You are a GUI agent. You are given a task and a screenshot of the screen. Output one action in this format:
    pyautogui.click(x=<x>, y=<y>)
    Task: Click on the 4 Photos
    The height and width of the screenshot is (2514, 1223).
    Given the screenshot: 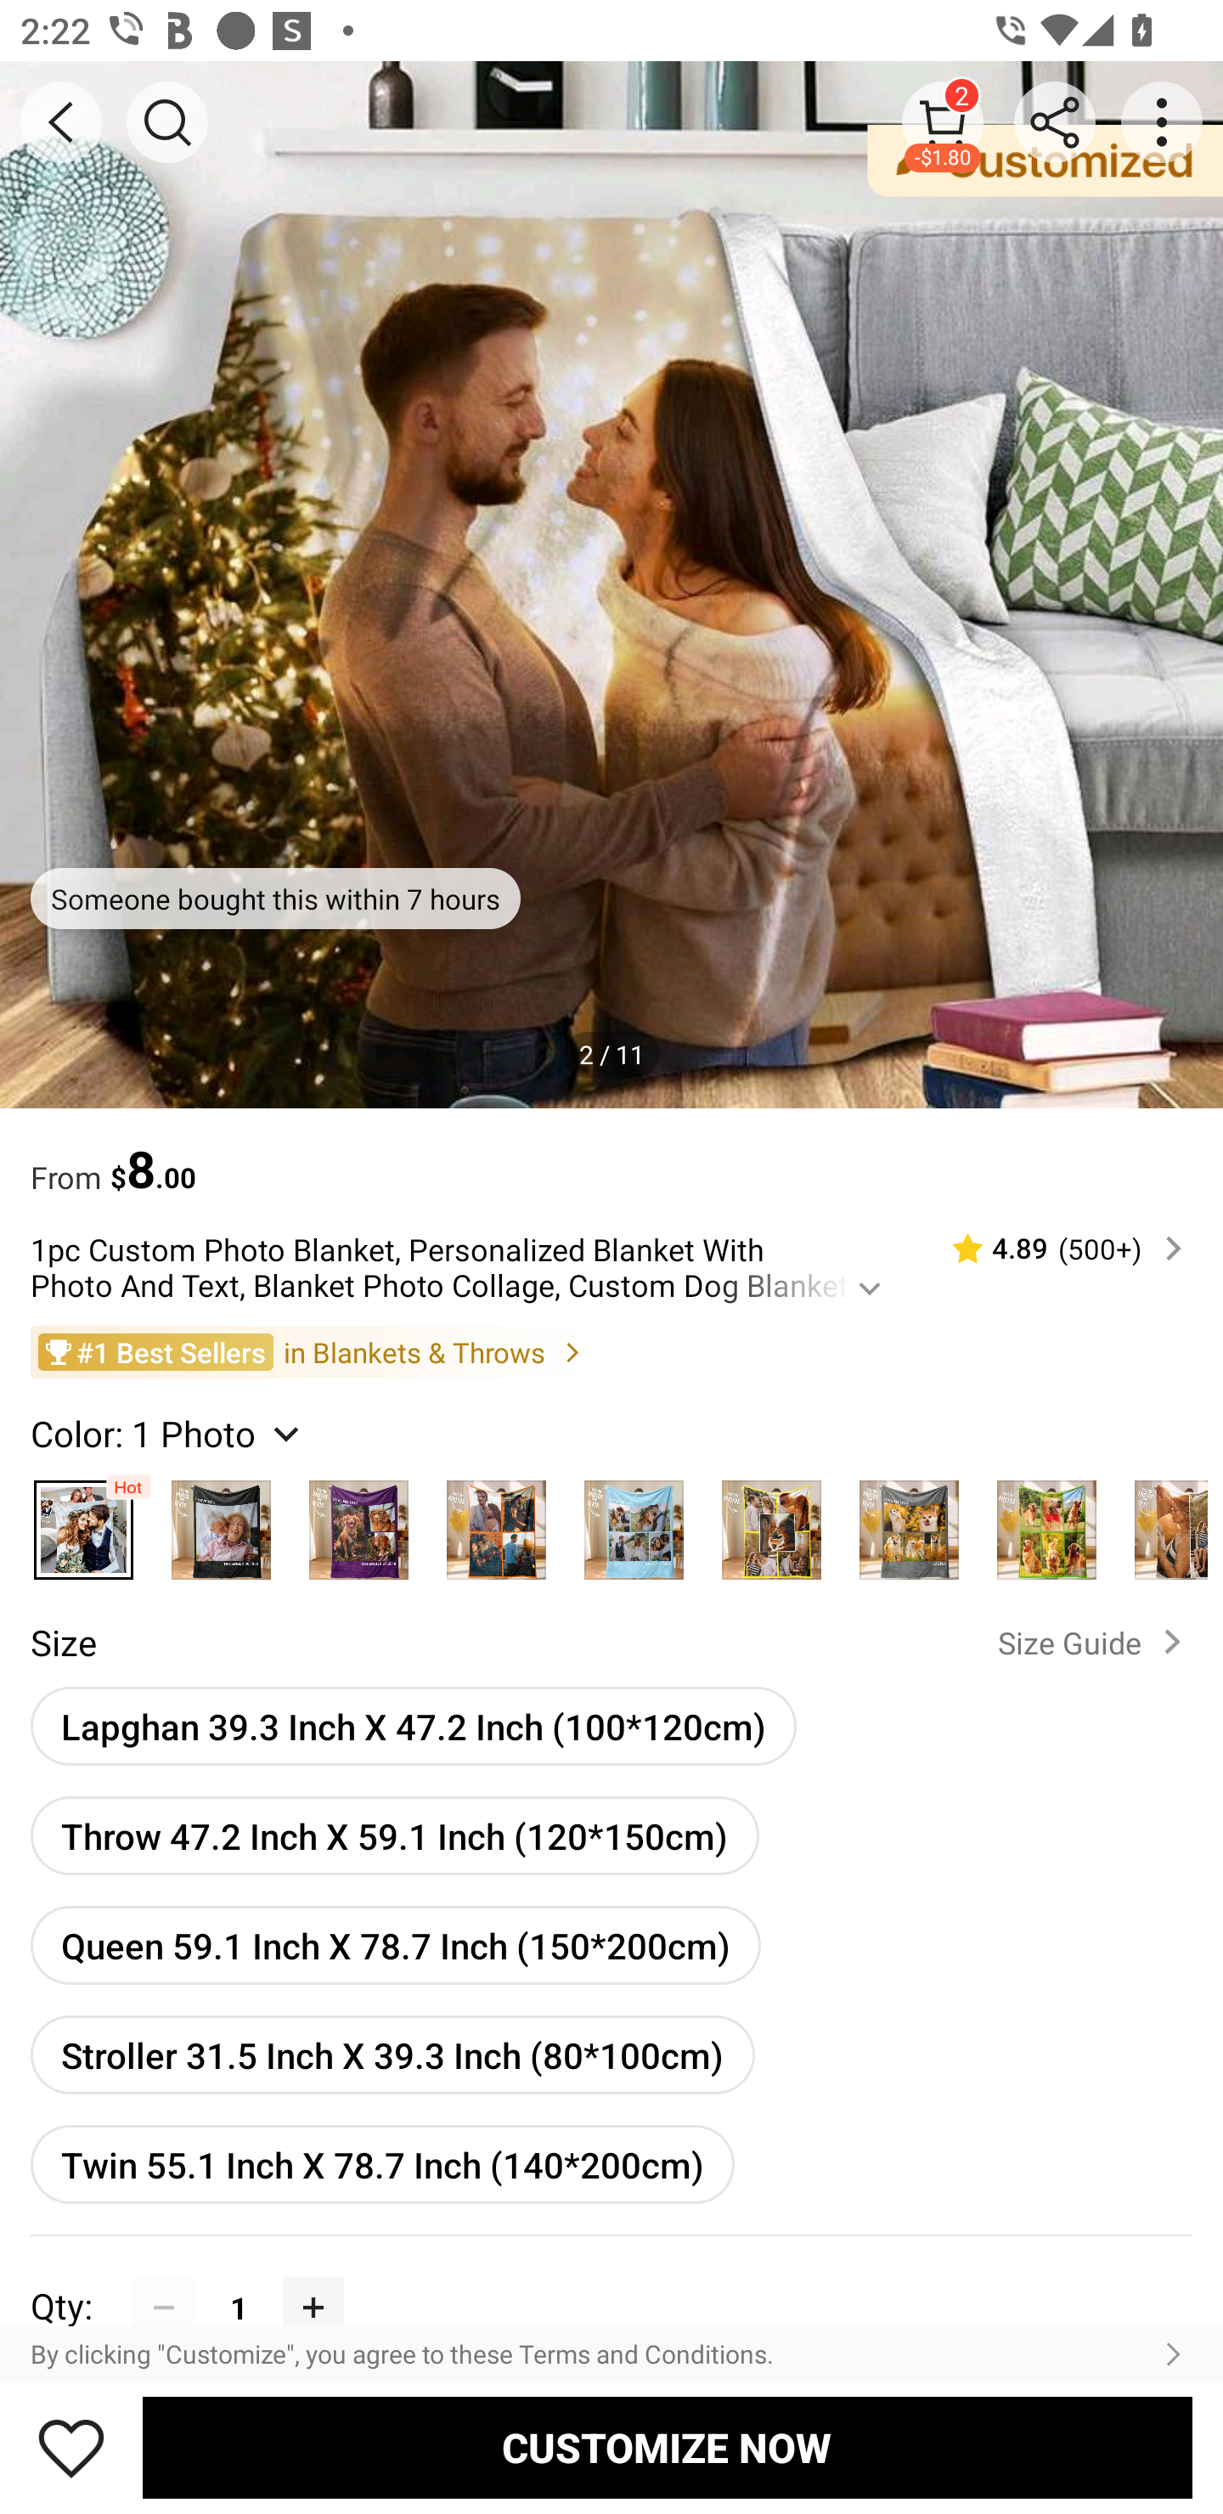 What is the action you would take?
    pyautogui.click(x=496, y=1522)
    